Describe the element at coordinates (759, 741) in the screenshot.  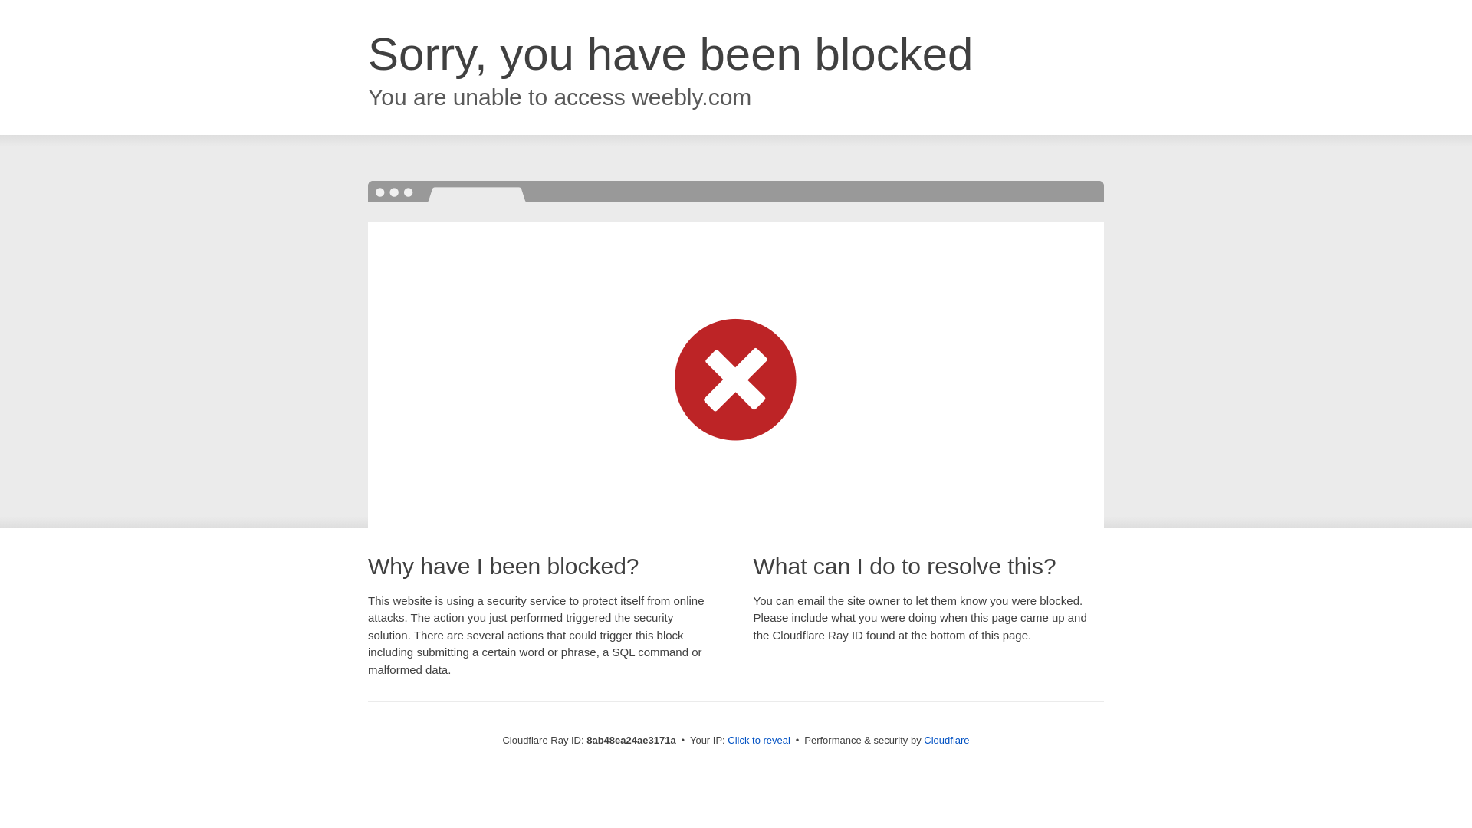
I see `Click to reveal` at that location.